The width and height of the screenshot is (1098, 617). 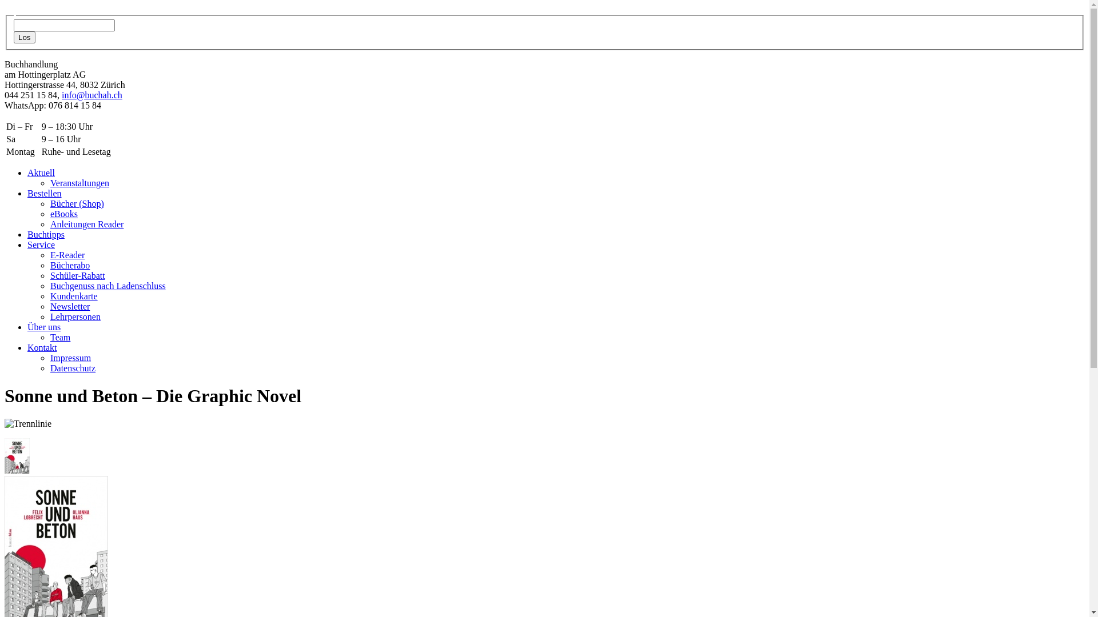 What do you see at coordinates (75, 316) in the screenshot?
I see `Lehrpersonen` at bounding box center [75, 316].